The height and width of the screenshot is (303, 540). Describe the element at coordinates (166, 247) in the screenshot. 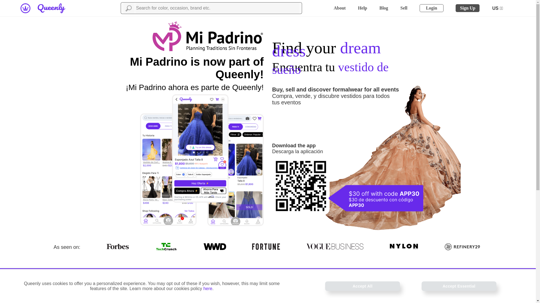

I see `Tech Crunch` at that location.